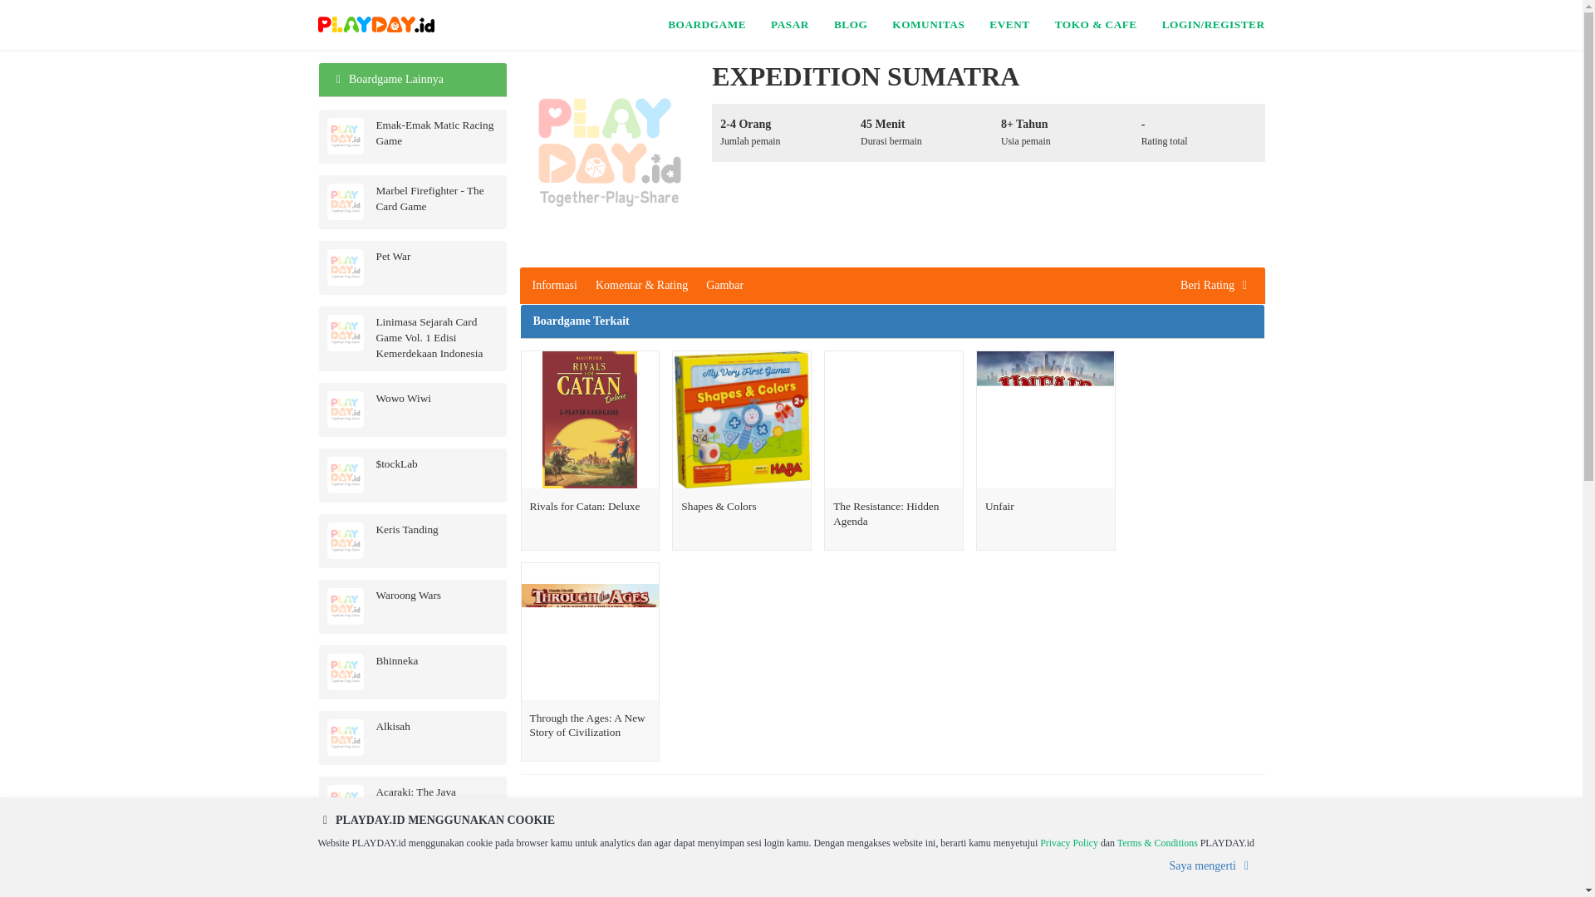 The image size is (1595, 897). What do you see at coordinates (1045, 420) in the screenshot?
I see `Unfair` at bounding box center [1045, 420].